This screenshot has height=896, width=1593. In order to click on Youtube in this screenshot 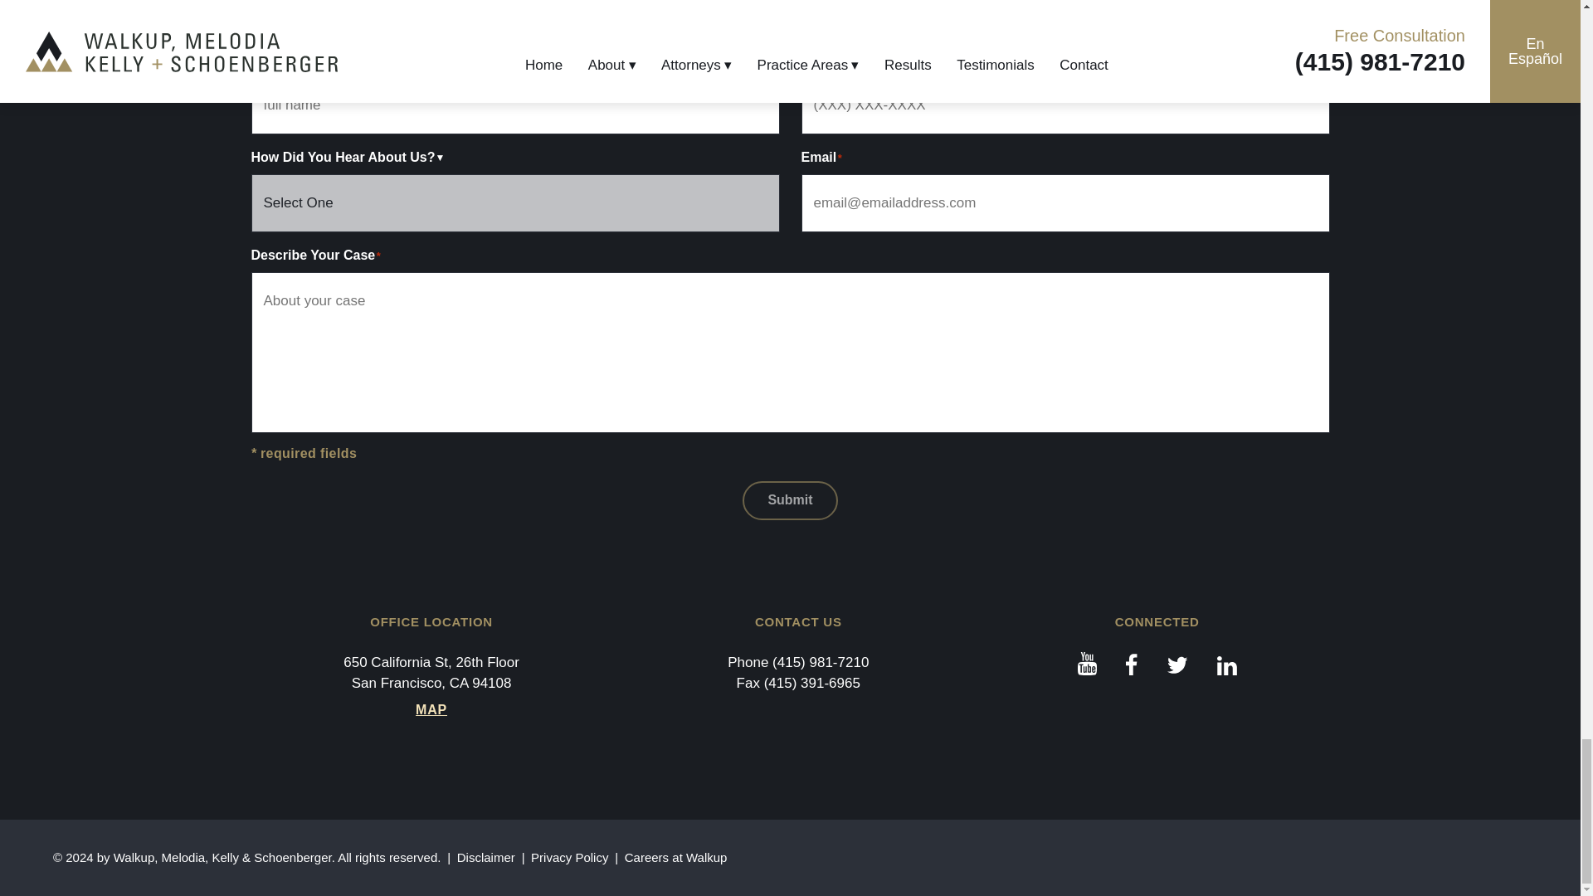, I will do `click(1087, 664)`.